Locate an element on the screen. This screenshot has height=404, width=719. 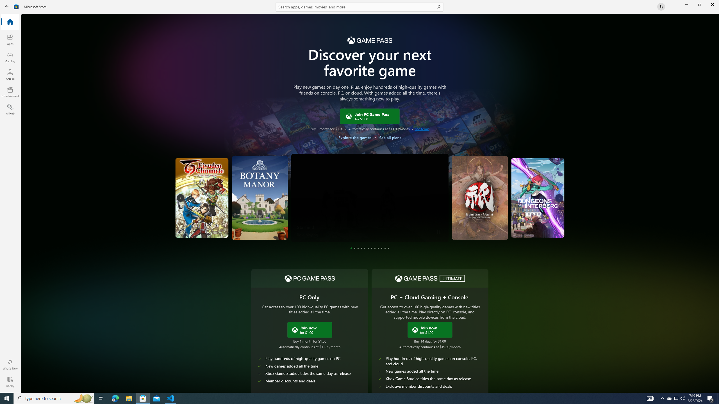
AutomationID: GamePassLogoImage is located at coordinates (370, 40).